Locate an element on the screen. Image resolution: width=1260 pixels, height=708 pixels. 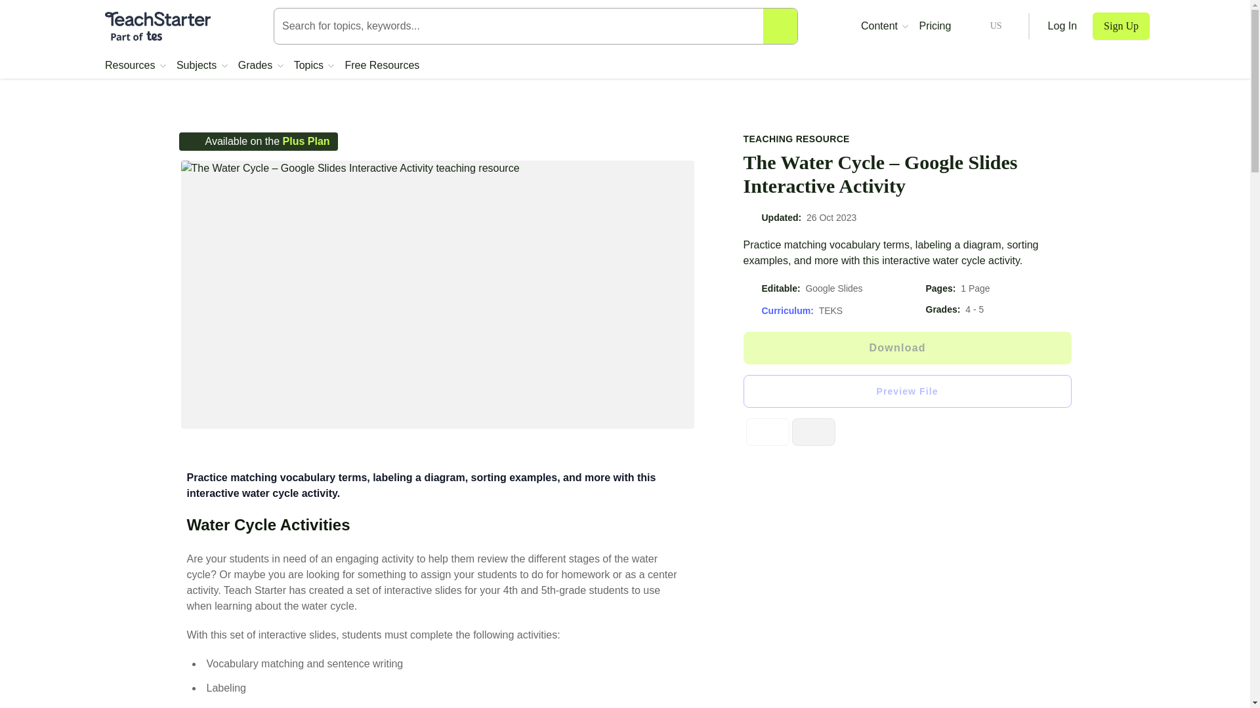
Change location is located at coordinates (984, 26).